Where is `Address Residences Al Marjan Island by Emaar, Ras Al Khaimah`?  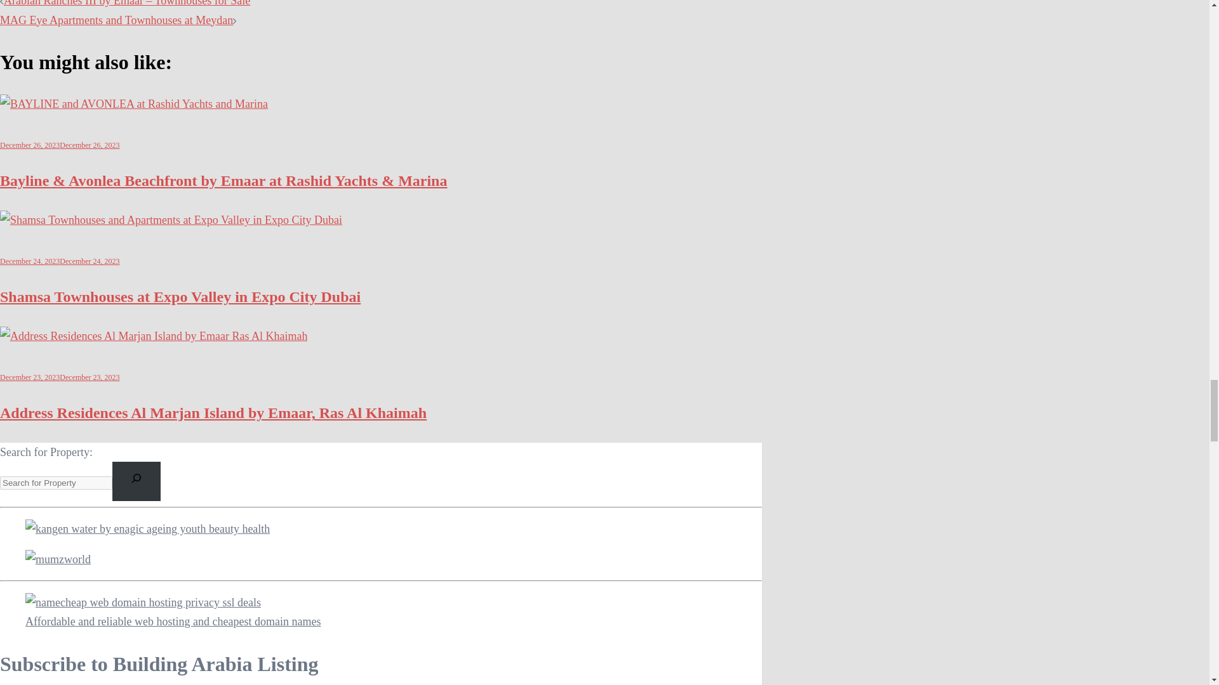 Address Residences Al Marjan Island by Emaar, Ras Al Khaimah is located at coordinates (213, 413).